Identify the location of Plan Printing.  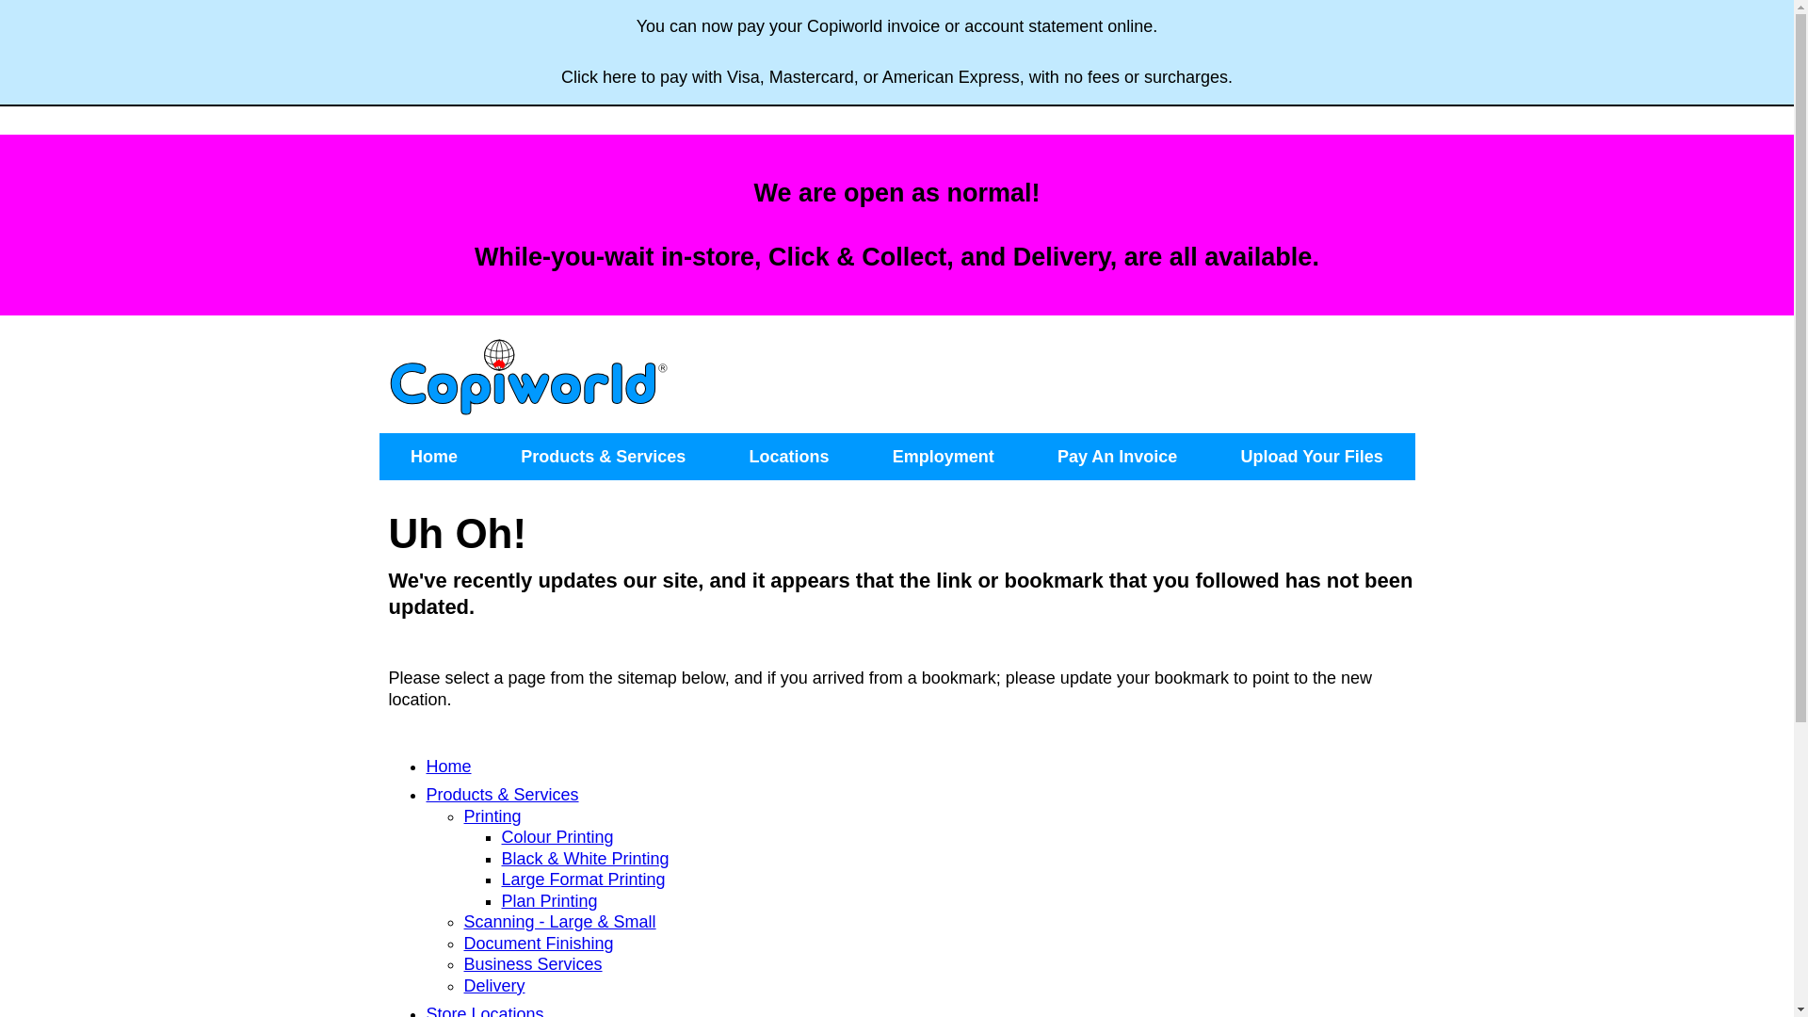
(549, 901).